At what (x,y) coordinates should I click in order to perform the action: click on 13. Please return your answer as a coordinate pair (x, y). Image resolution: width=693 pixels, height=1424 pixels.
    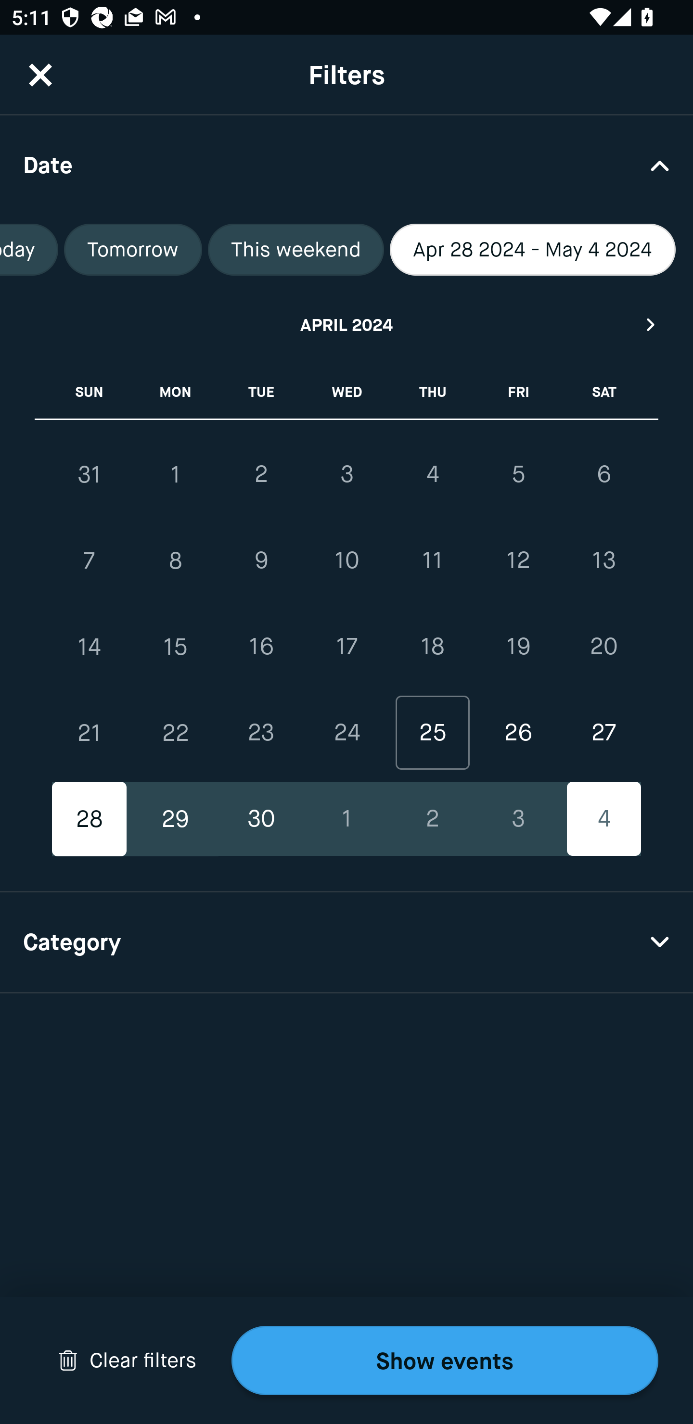
    Looking at the image, I should click on (603, 561).